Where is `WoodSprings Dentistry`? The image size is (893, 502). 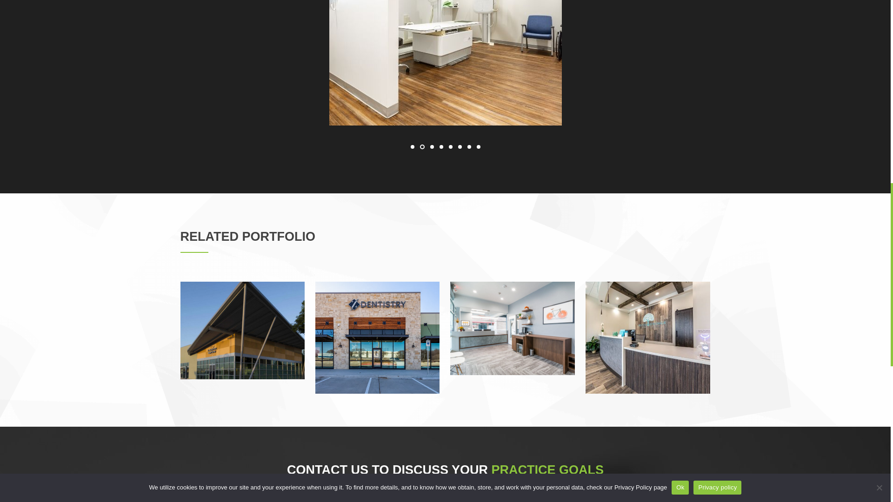
WoodSprings Dentistry is located at coordinates (647, 337).